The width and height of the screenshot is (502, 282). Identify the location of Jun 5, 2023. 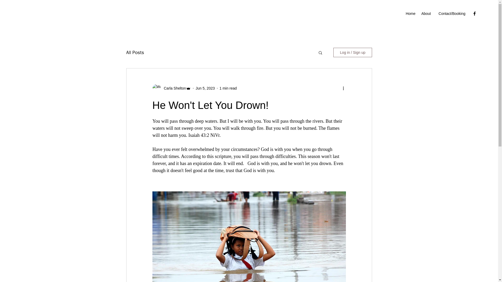
(205, 88).